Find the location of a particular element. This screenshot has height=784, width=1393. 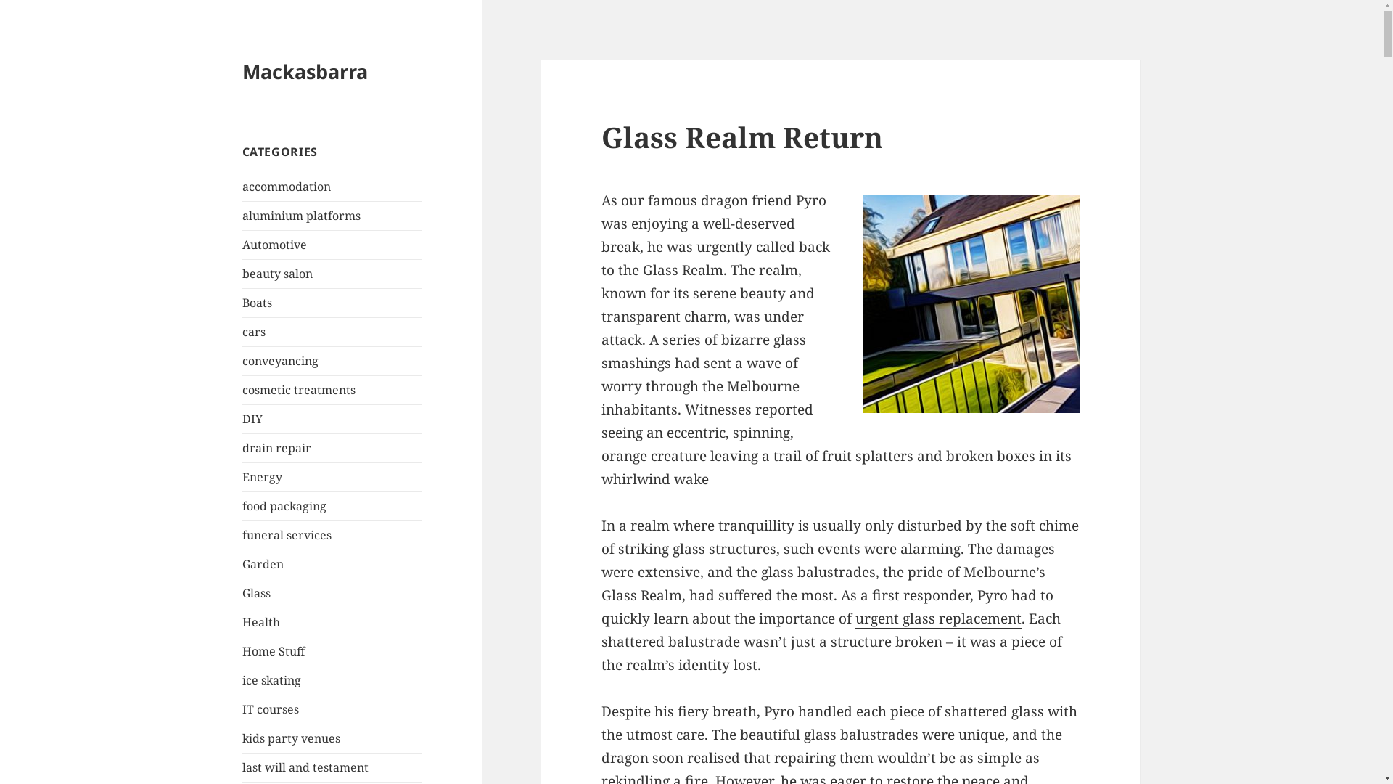

Health is located at coordinates (261, 622).